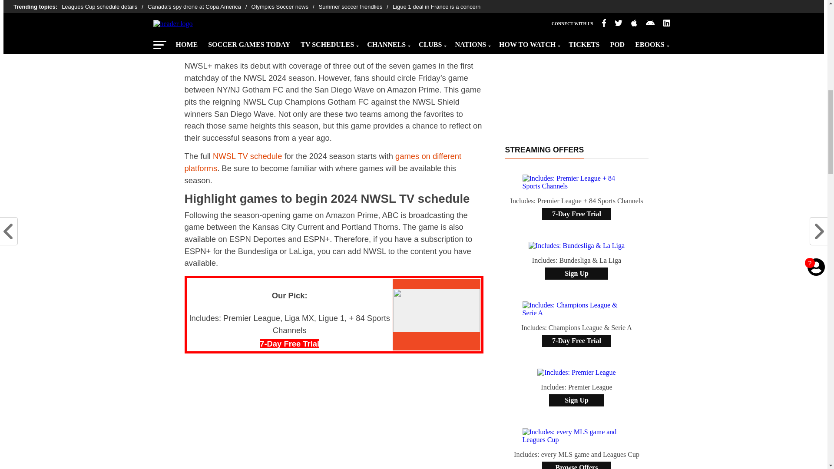  Describe the element at coordinates (247, 156) in the screenshot. I see `NWSL TV schedule` at that location.